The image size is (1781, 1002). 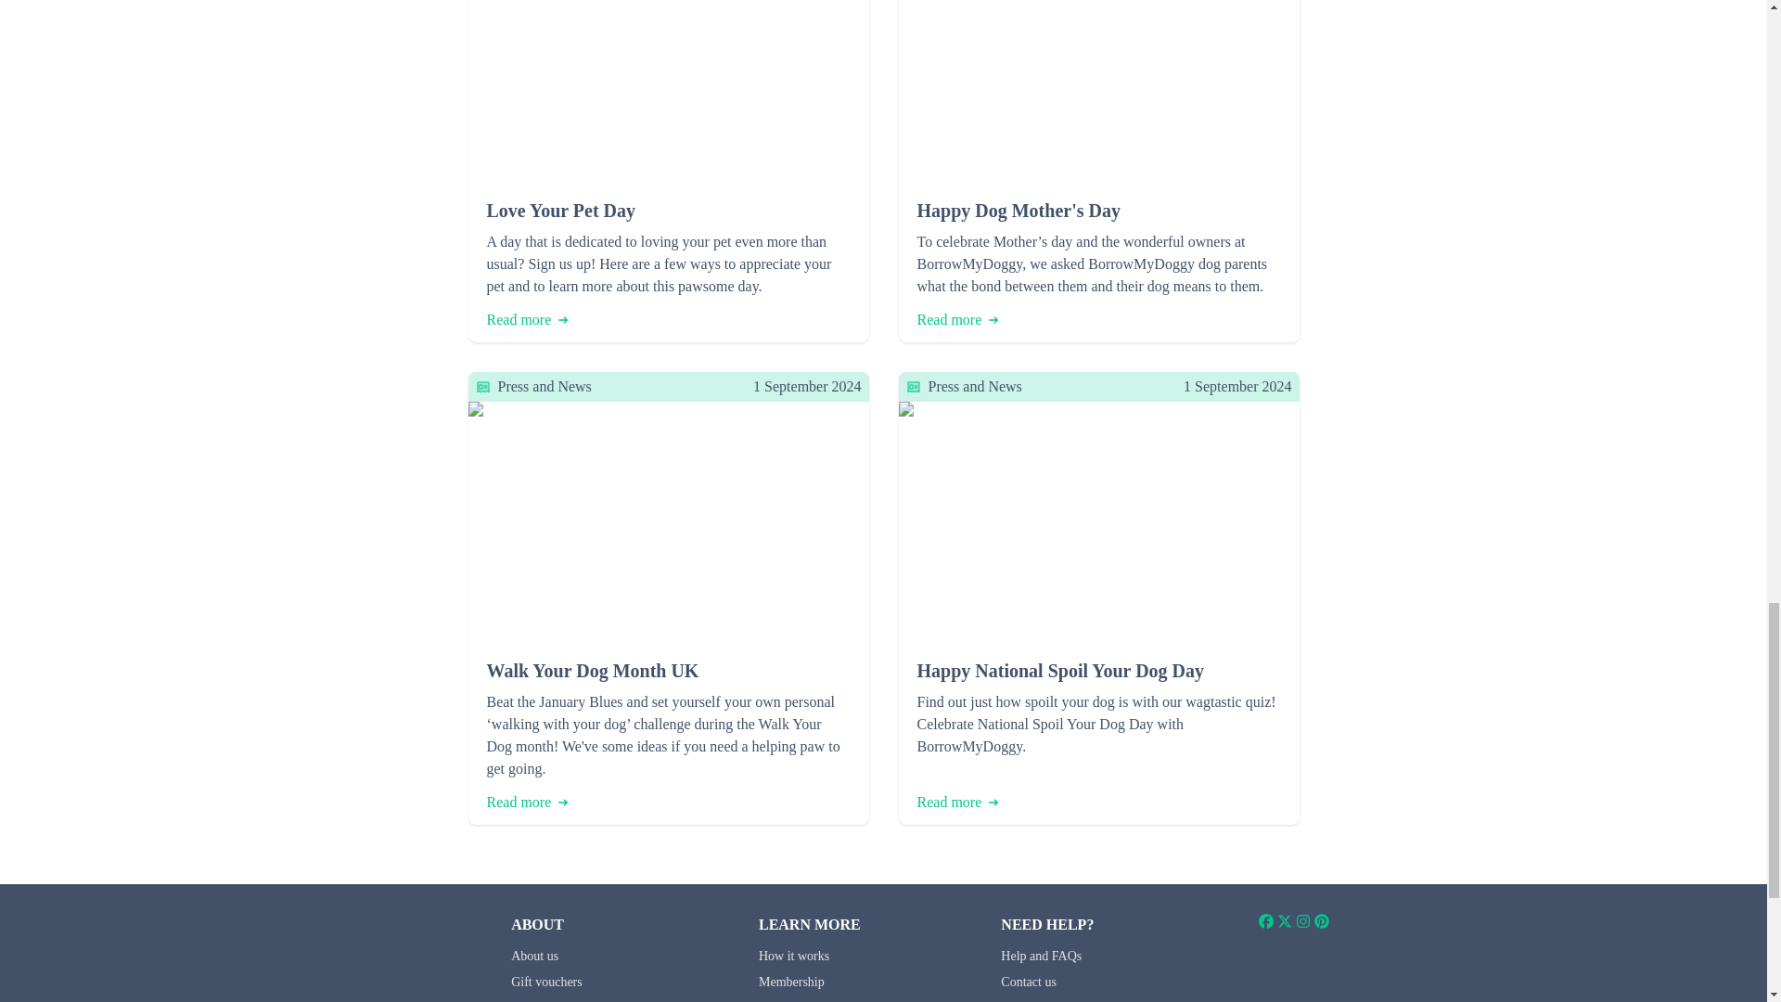 What do you see at coordinates (668, 670) in the screenshot?
I see `Walk Your Dog Month UK` at bounding box center [668, 670].